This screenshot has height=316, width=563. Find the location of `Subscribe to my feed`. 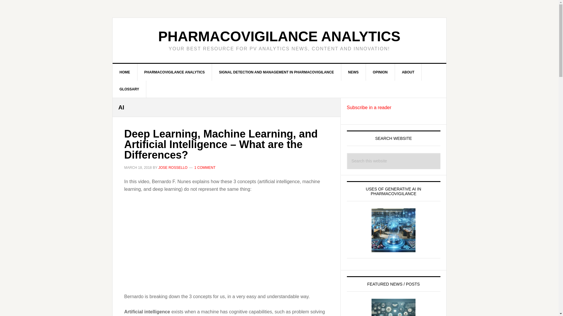

Subscribe to my feed is located at coordinates (369, 107).